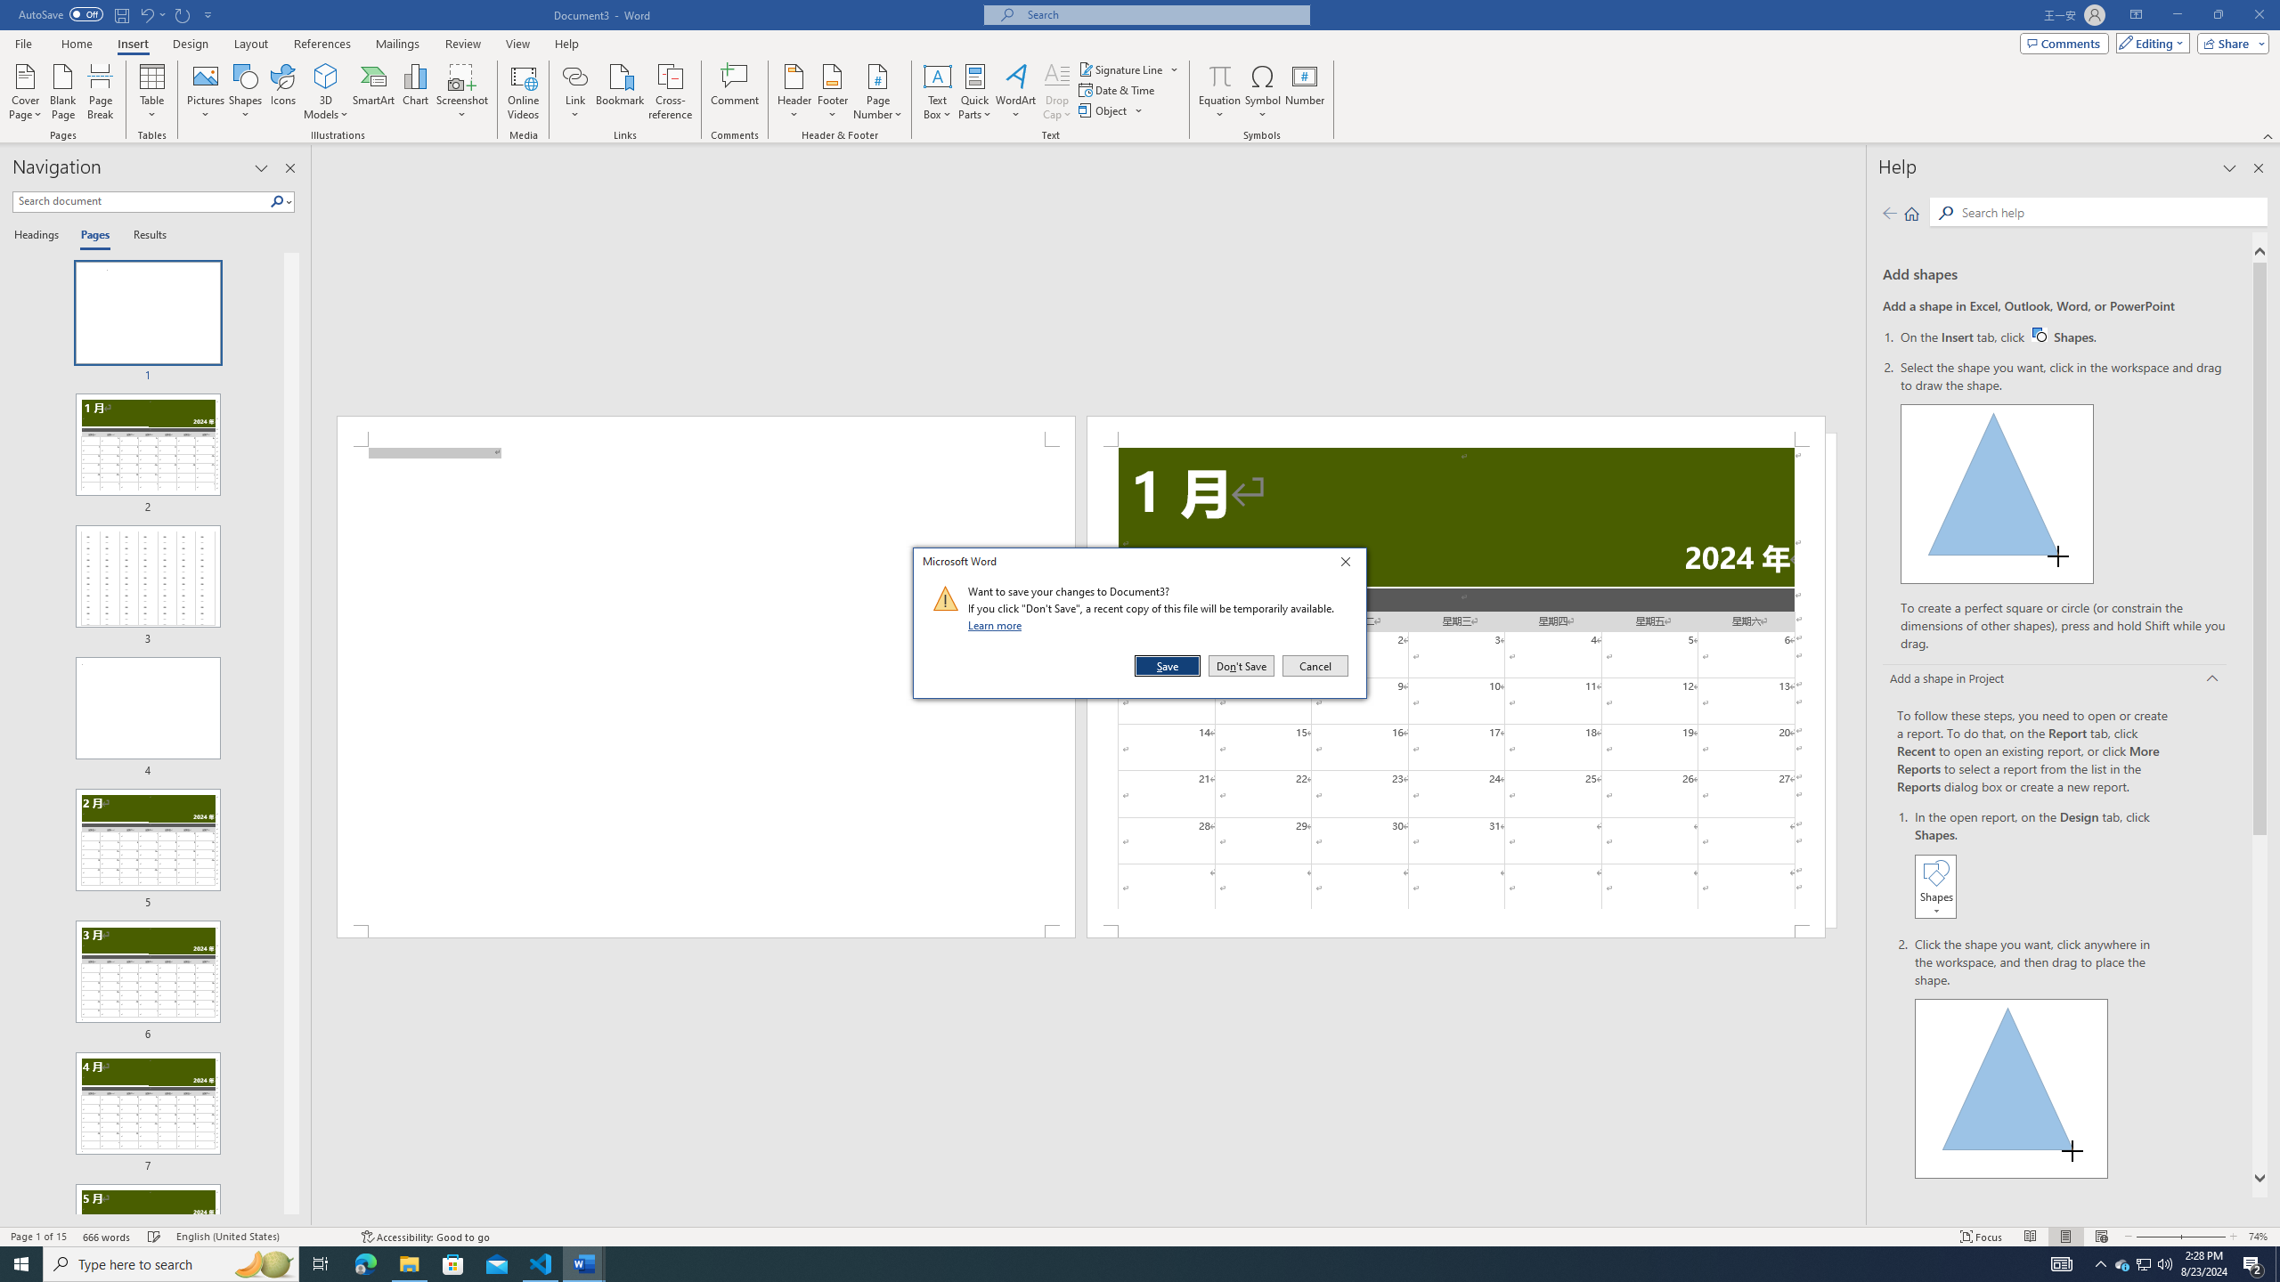  I want to click on File Explorer - 1 running window, so click(409, 1264).